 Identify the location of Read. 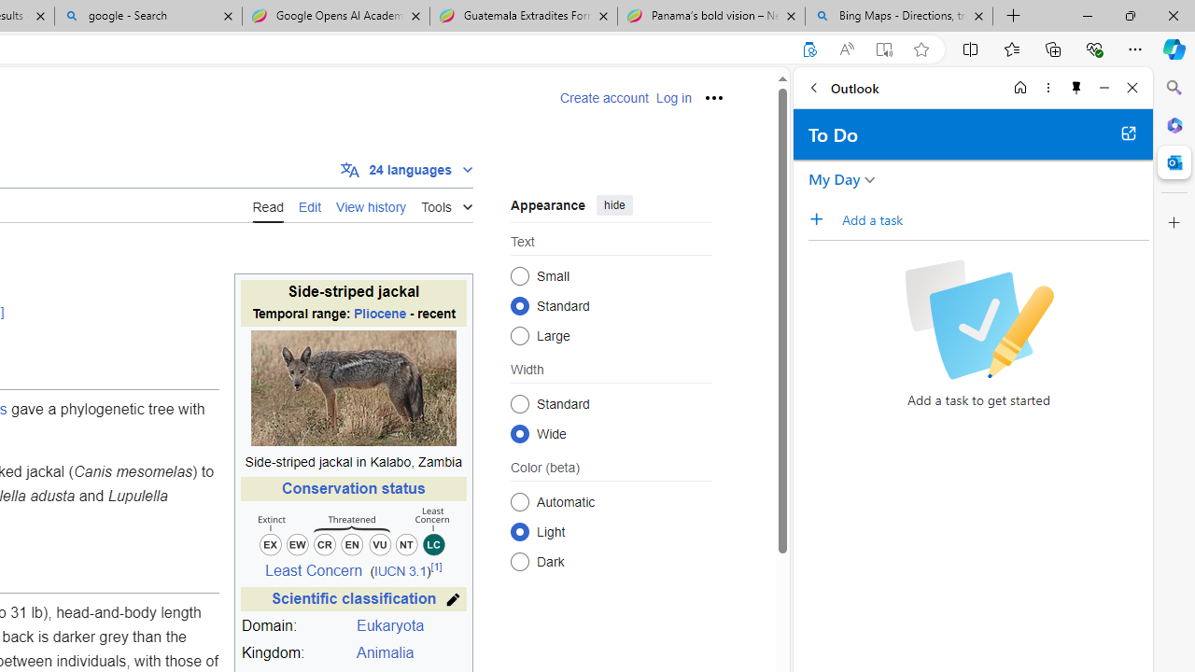
(268, 205).